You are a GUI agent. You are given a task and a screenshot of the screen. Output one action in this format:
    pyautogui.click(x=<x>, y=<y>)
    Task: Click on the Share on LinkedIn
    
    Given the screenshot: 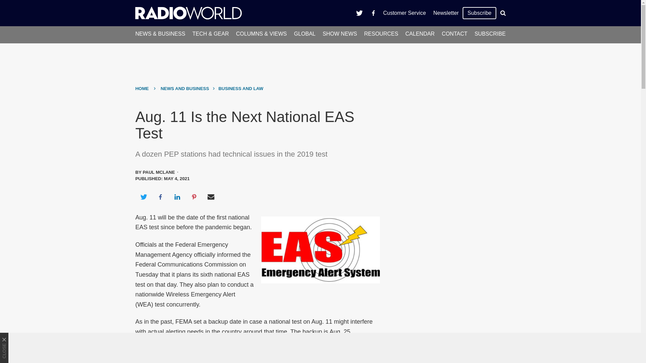 What is the action you would take?
    pyautogui.click(x=177, y=197)
    